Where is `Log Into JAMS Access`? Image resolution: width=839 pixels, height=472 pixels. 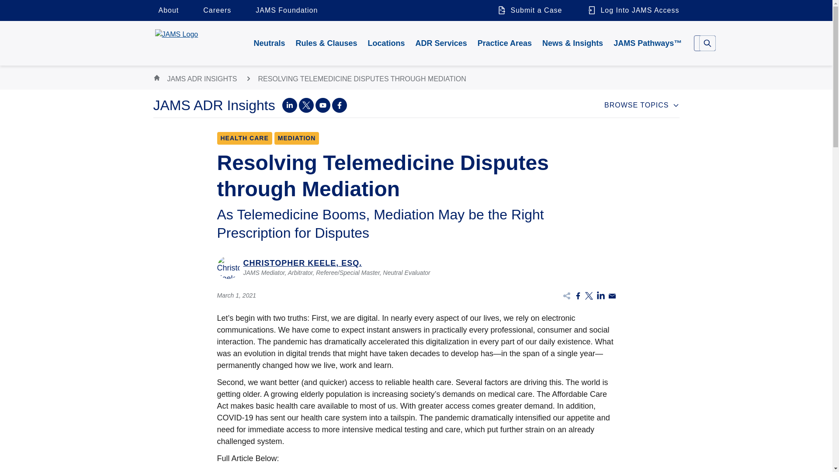
Log Into JAMS Access is located at coordinates (630, 10).